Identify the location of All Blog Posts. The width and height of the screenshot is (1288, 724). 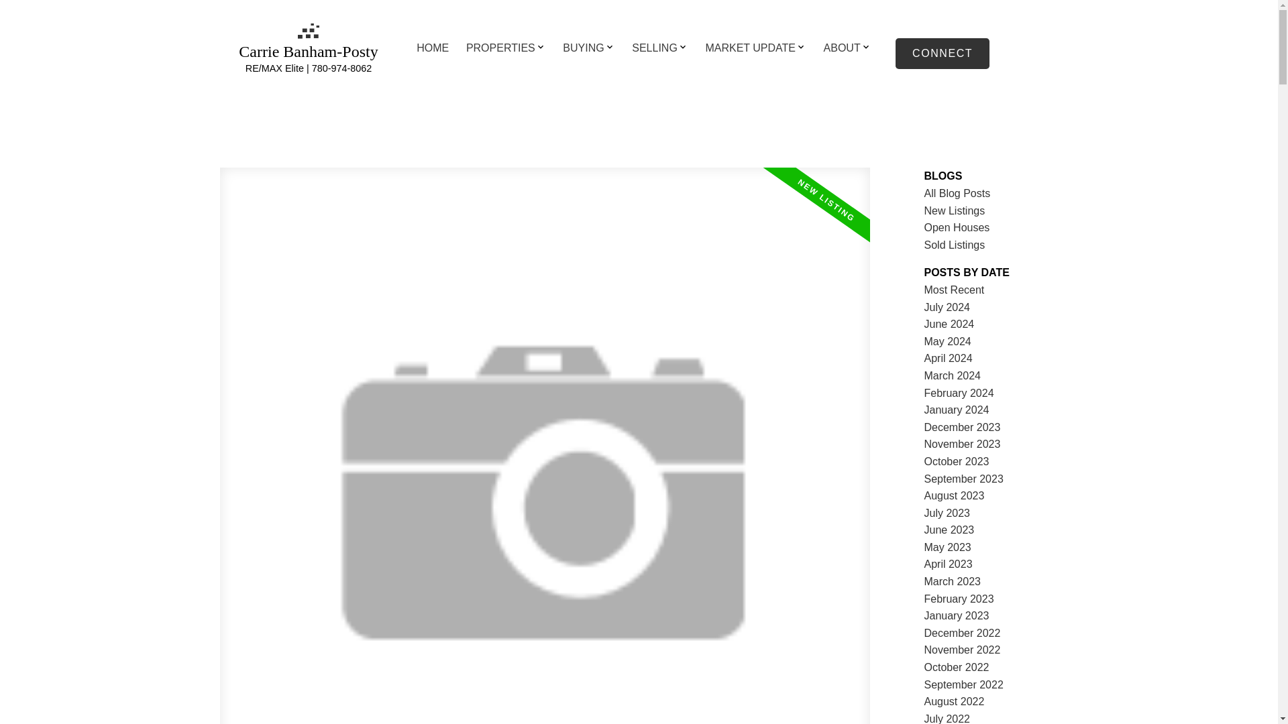
(957, 193).